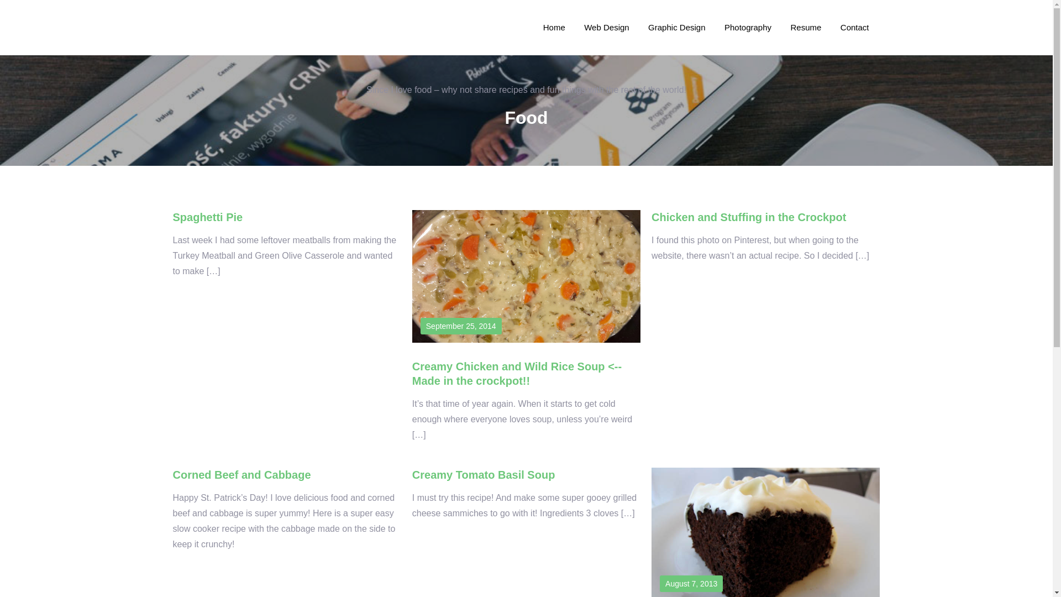  What do you see at coordinates (748, 27) in the screenshot?
I see `Photography` at bounding box center [748, 27].